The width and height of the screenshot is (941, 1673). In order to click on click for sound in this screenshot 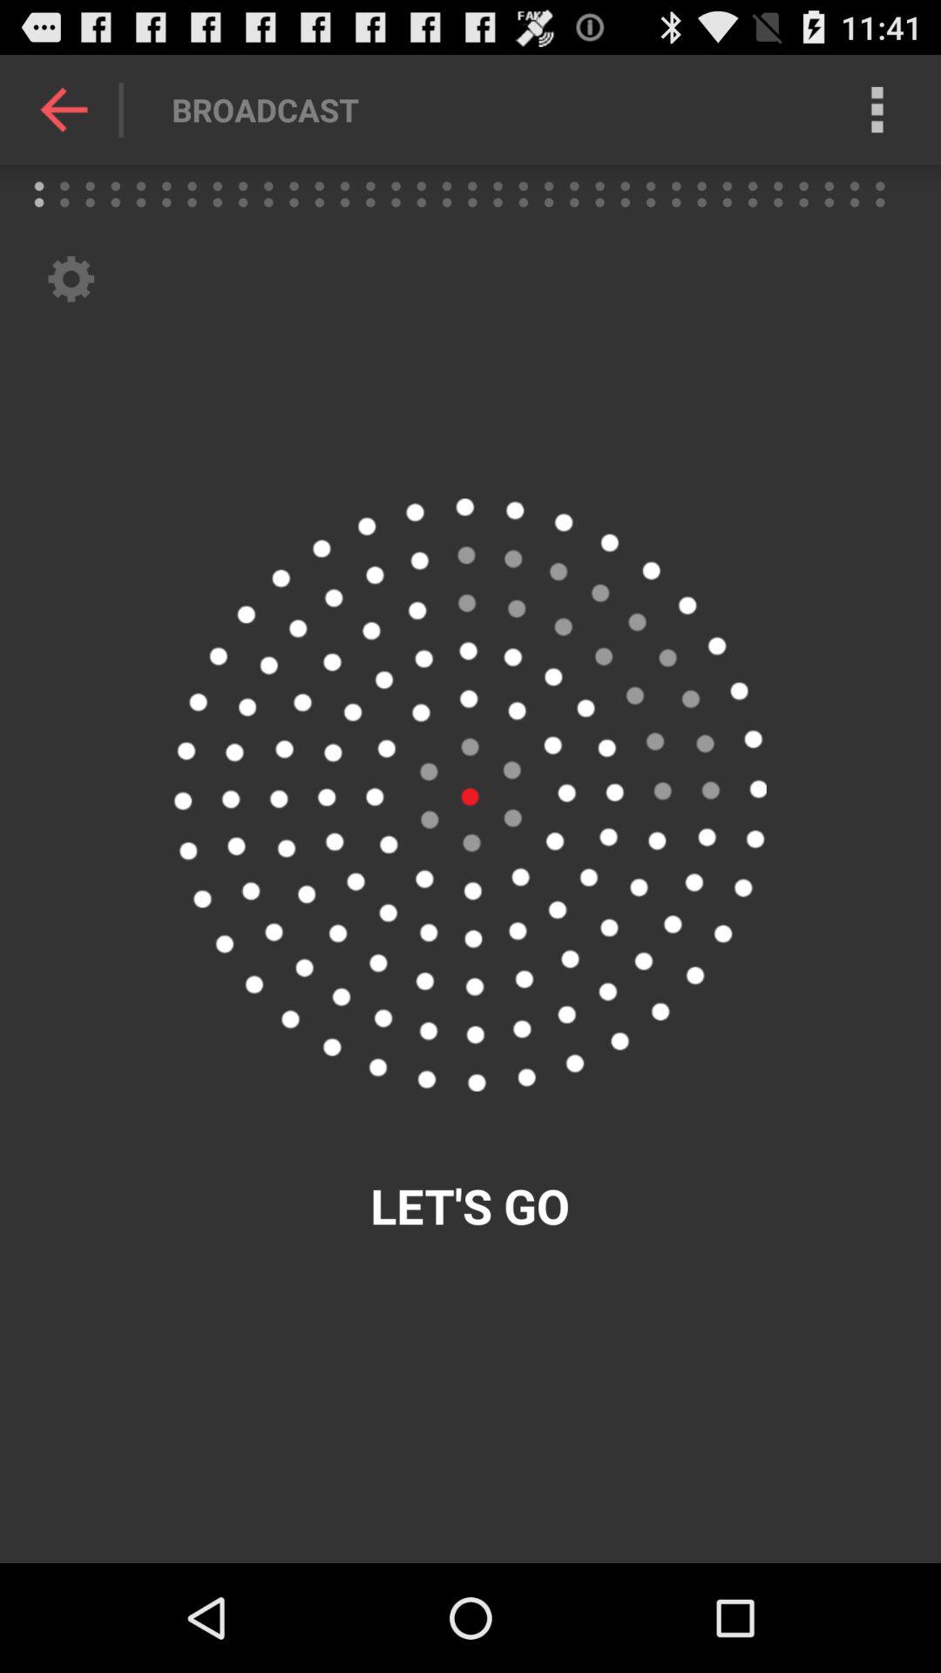, I will do `click(470, 795)`.